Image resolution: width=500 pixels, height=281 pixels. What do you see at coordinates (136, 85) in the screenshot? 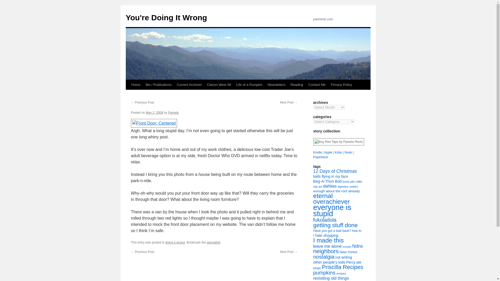
I see `Home` at bounding box center [136, 85].